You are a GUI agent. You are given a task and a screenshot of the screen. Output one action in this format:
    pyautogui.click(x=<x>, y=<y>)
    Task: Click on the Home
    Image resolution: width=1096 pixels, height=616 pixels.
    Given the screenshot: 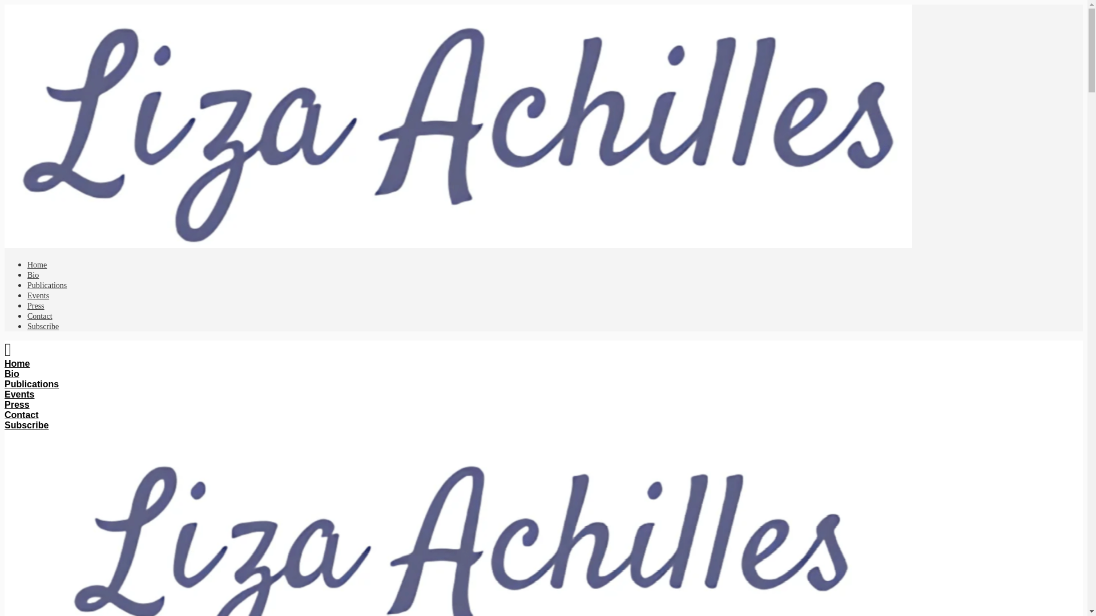 What is the action you would take?
    pyautogui.click(x=17, y=363)
    